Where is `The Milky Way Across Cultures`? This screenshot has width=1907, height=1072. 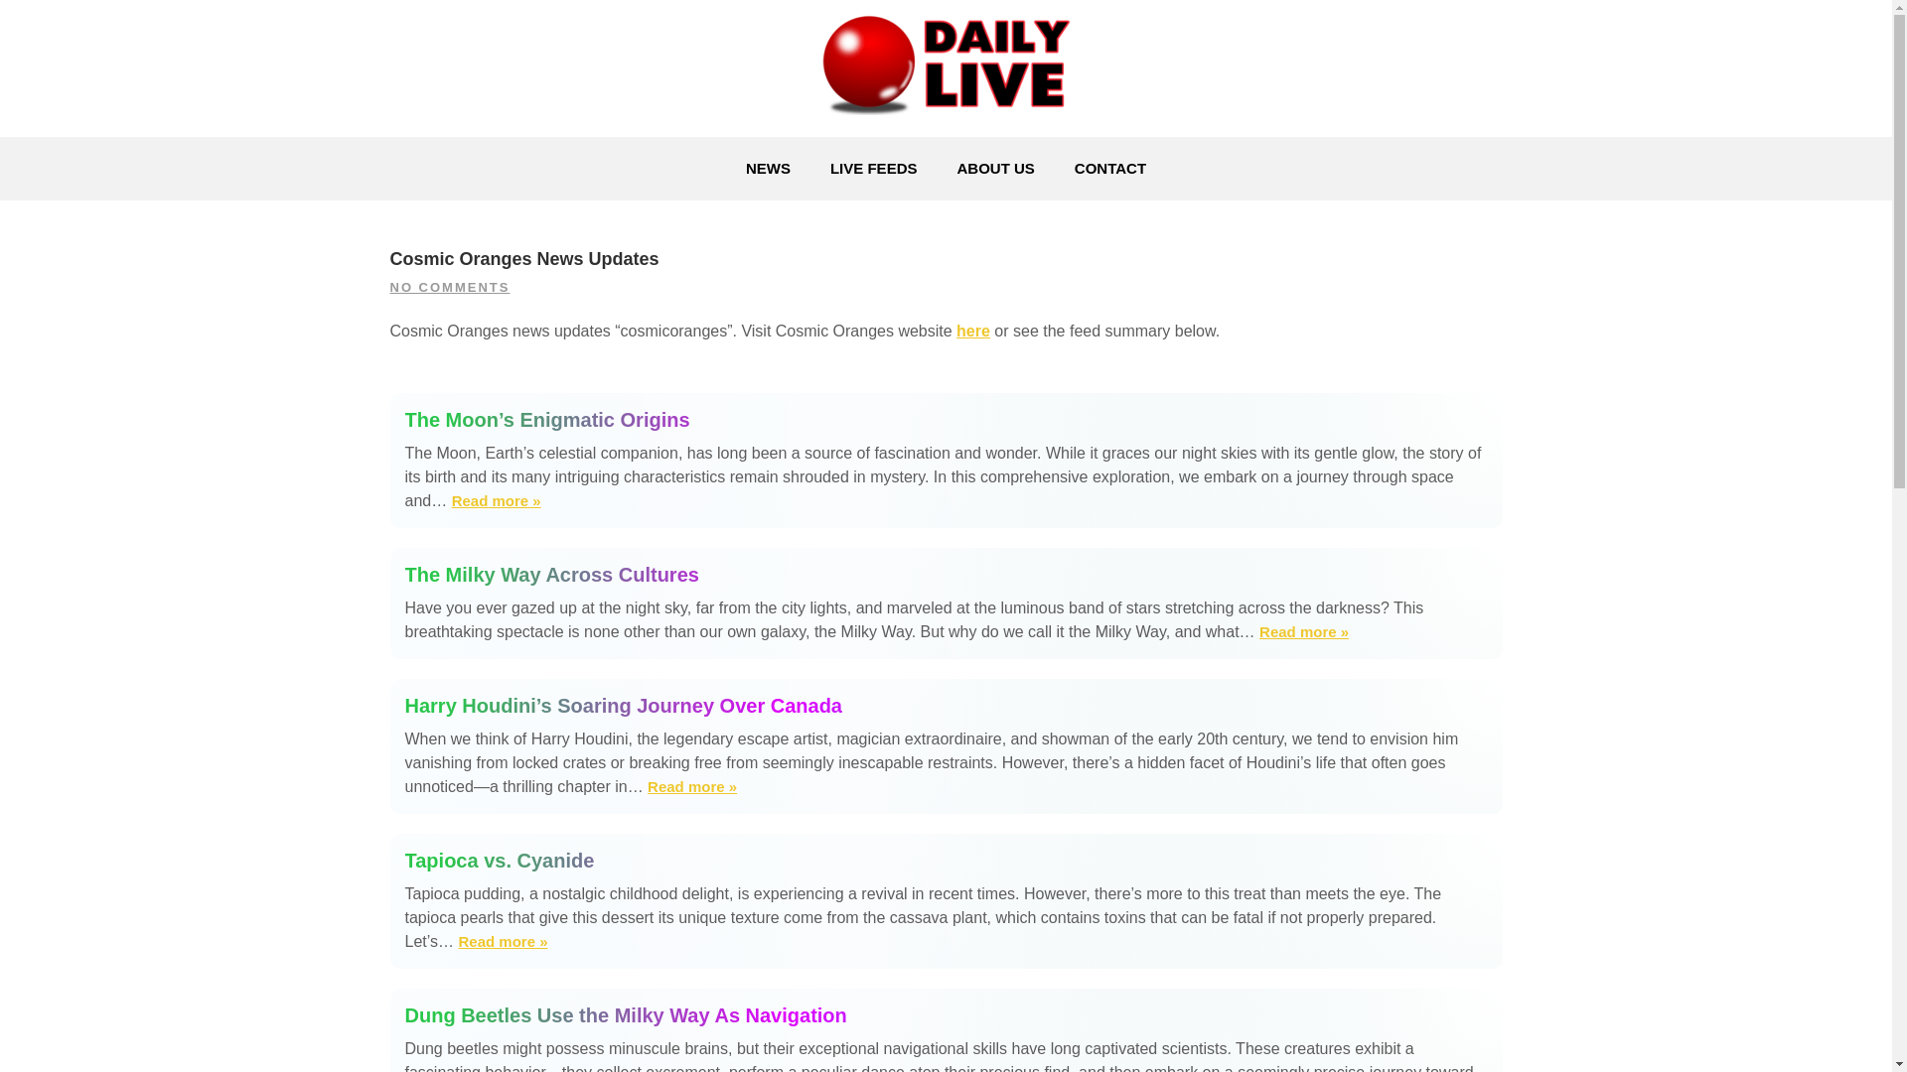
The Milky Way Across Cultures is located at coordinates (946, 574).